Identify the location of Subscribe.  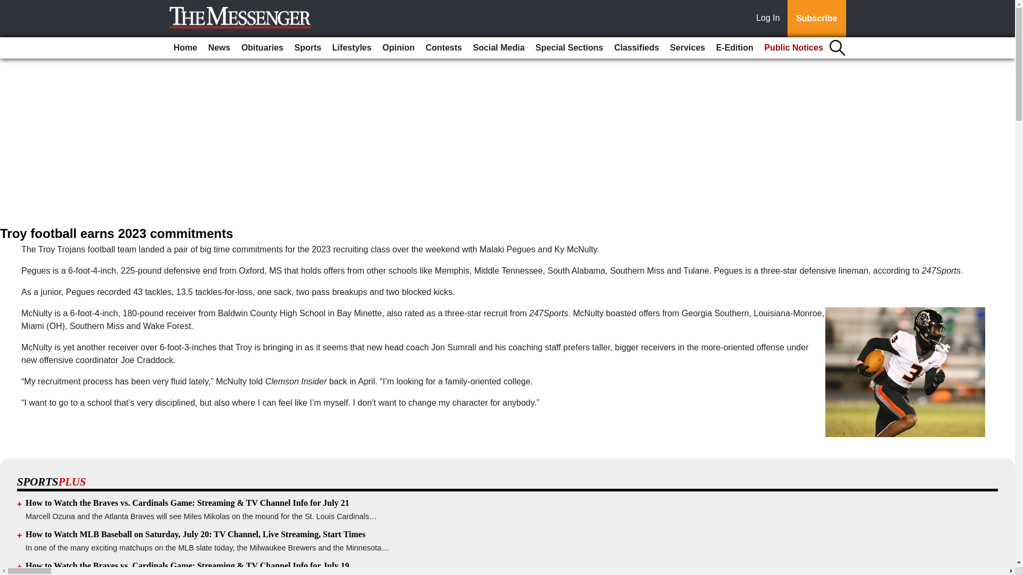
(816, 19).